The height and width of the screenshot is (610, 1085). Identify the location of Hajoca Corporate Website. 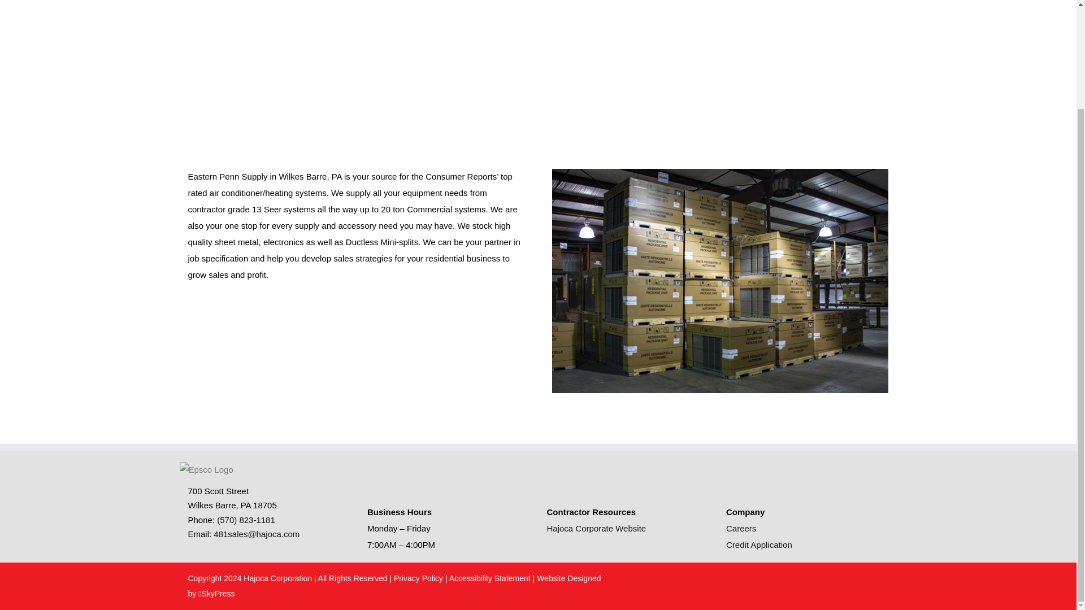
(597, 528).